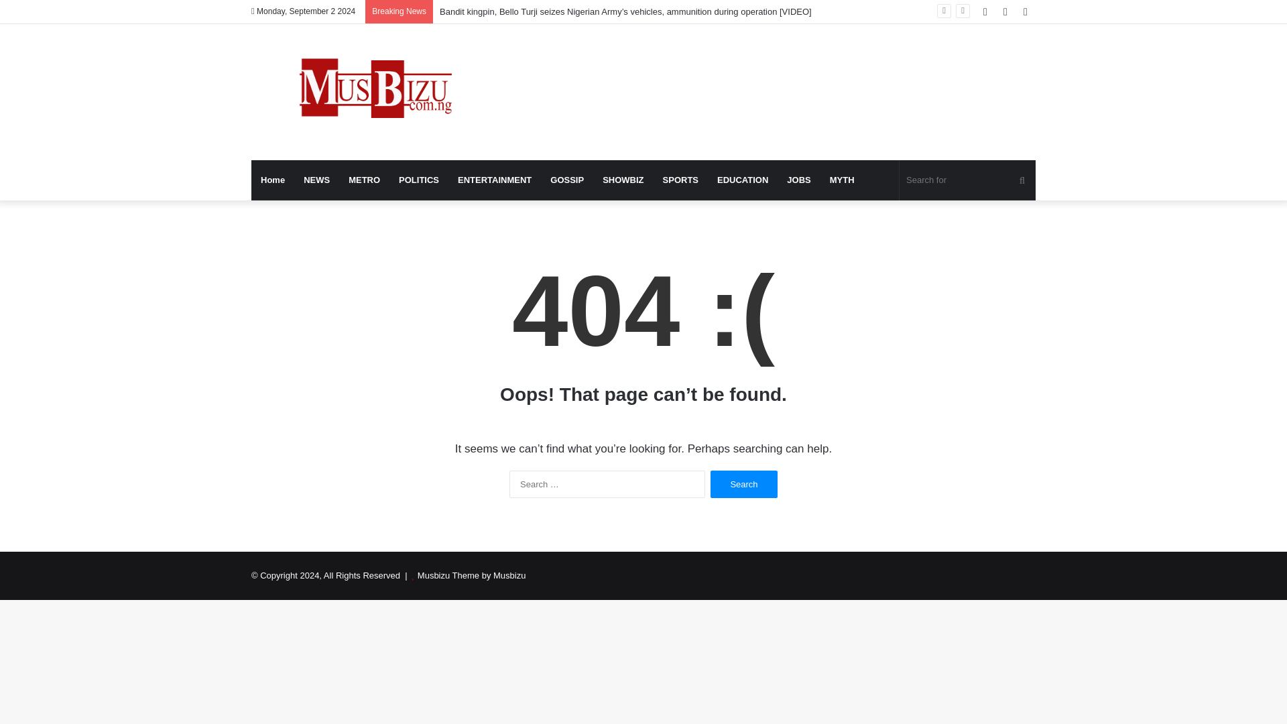 Image resolution: width=1287 pixels, height=724 pixels. I want to click on GOSSIP, so click(567, 180).